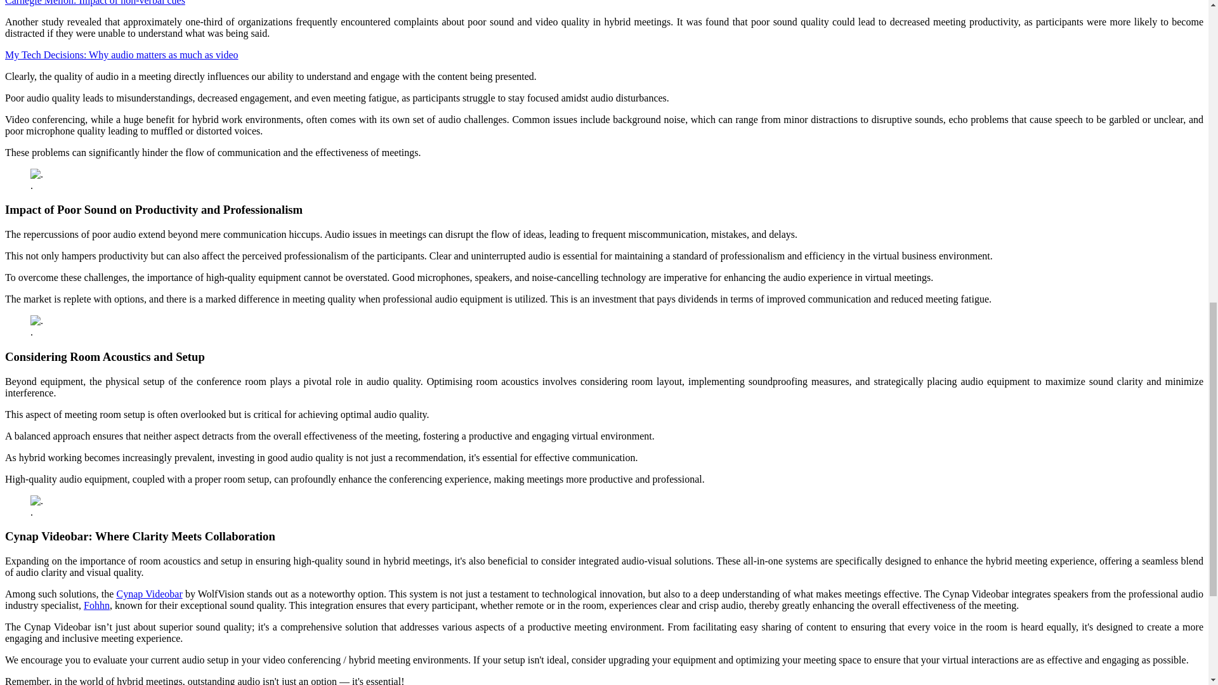 The width and height of the screenshot is (1218, 685). What do you see at coordinates (37, 174) in the screenshot?
I see `.` at bounding box center [37, 174].